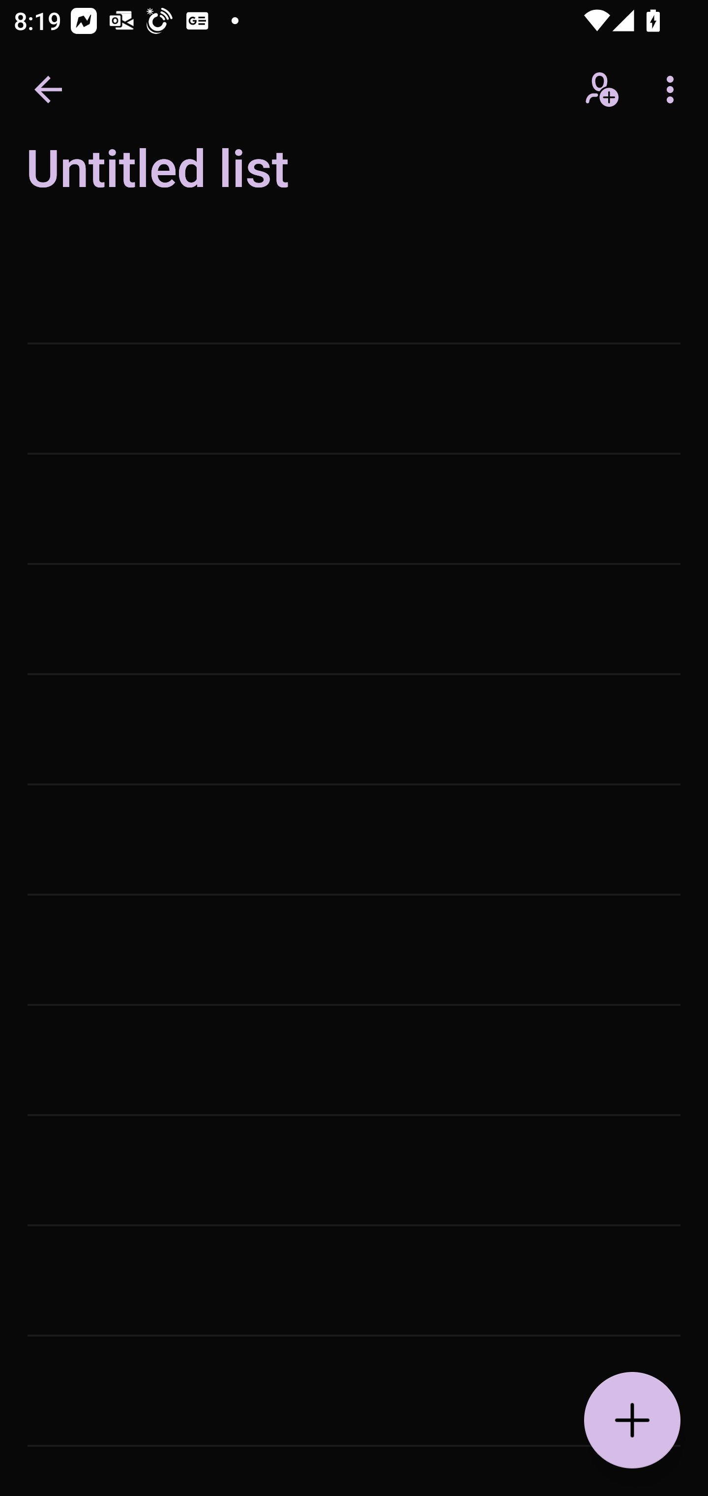  What do you see at coordinates (603, 90) in the screenshot?
I see `Share list` at bounding box center [603, 90].